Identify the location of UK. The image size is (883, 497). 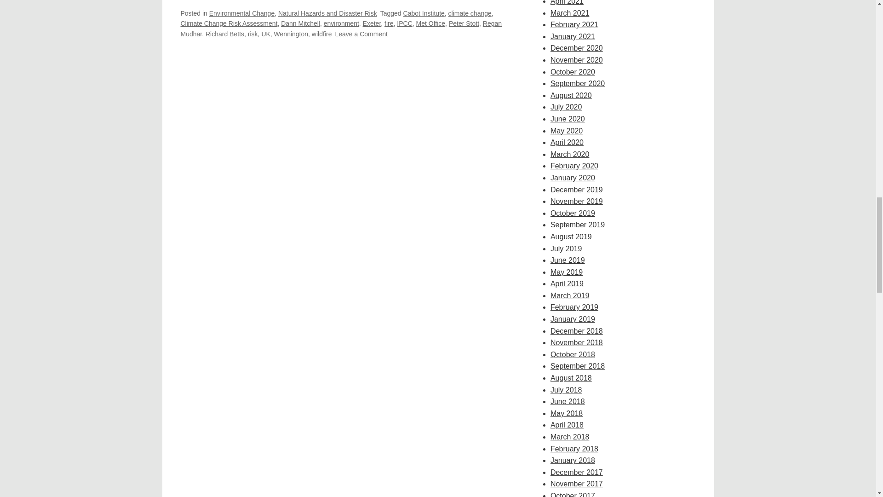
(266, 34).